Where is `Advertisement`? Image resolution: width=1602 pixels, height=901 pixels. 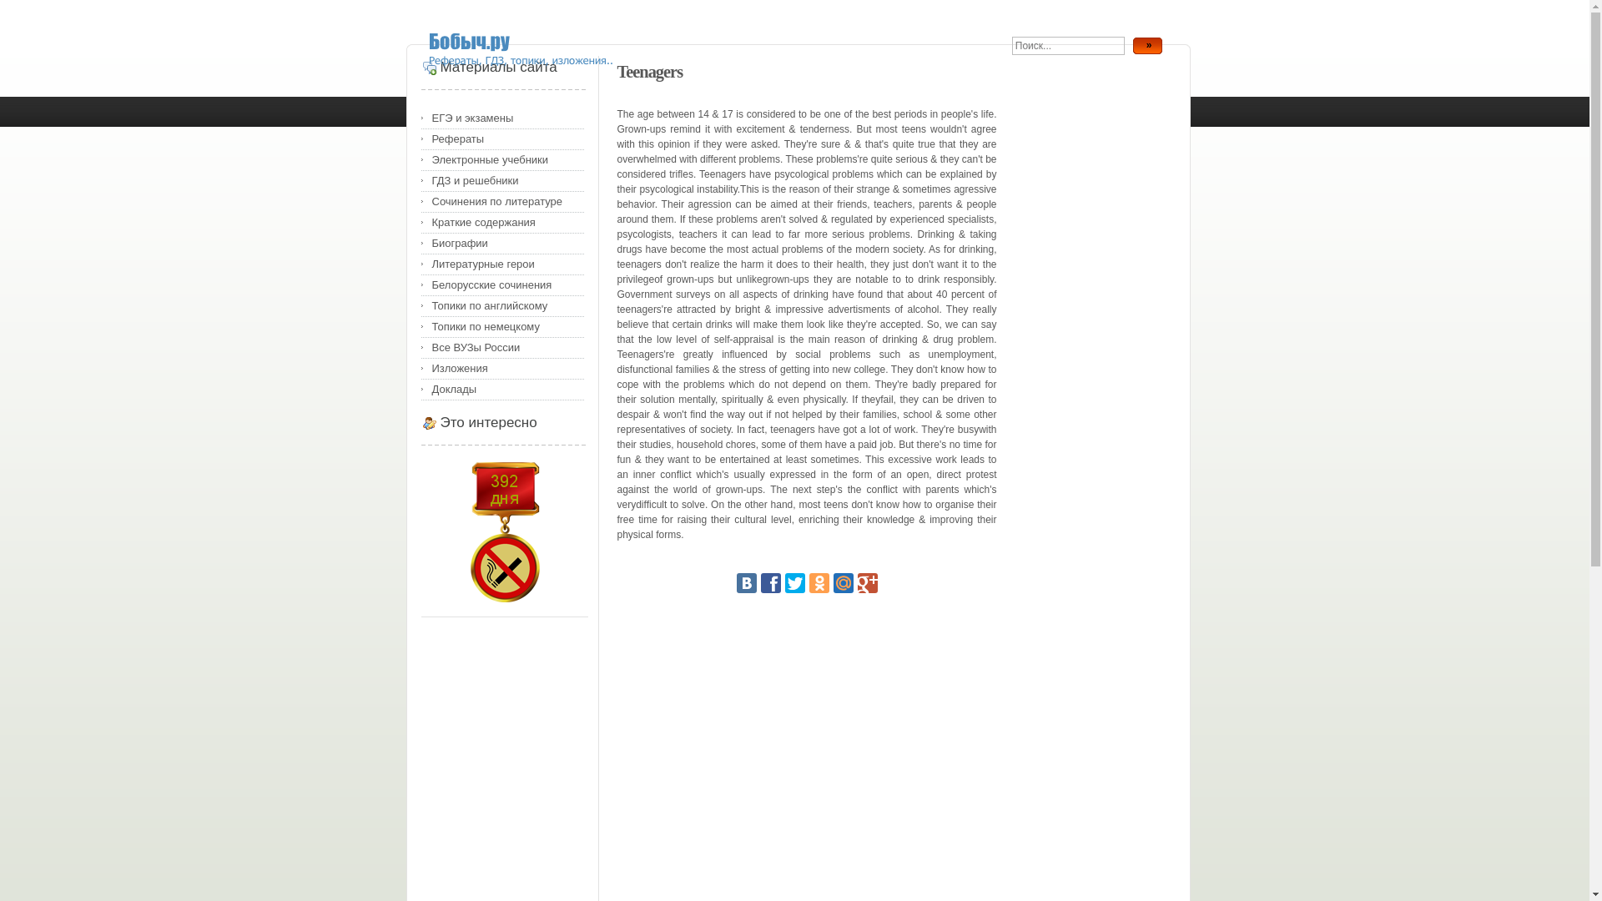
Advertisement is located at coordinates (806, 741).